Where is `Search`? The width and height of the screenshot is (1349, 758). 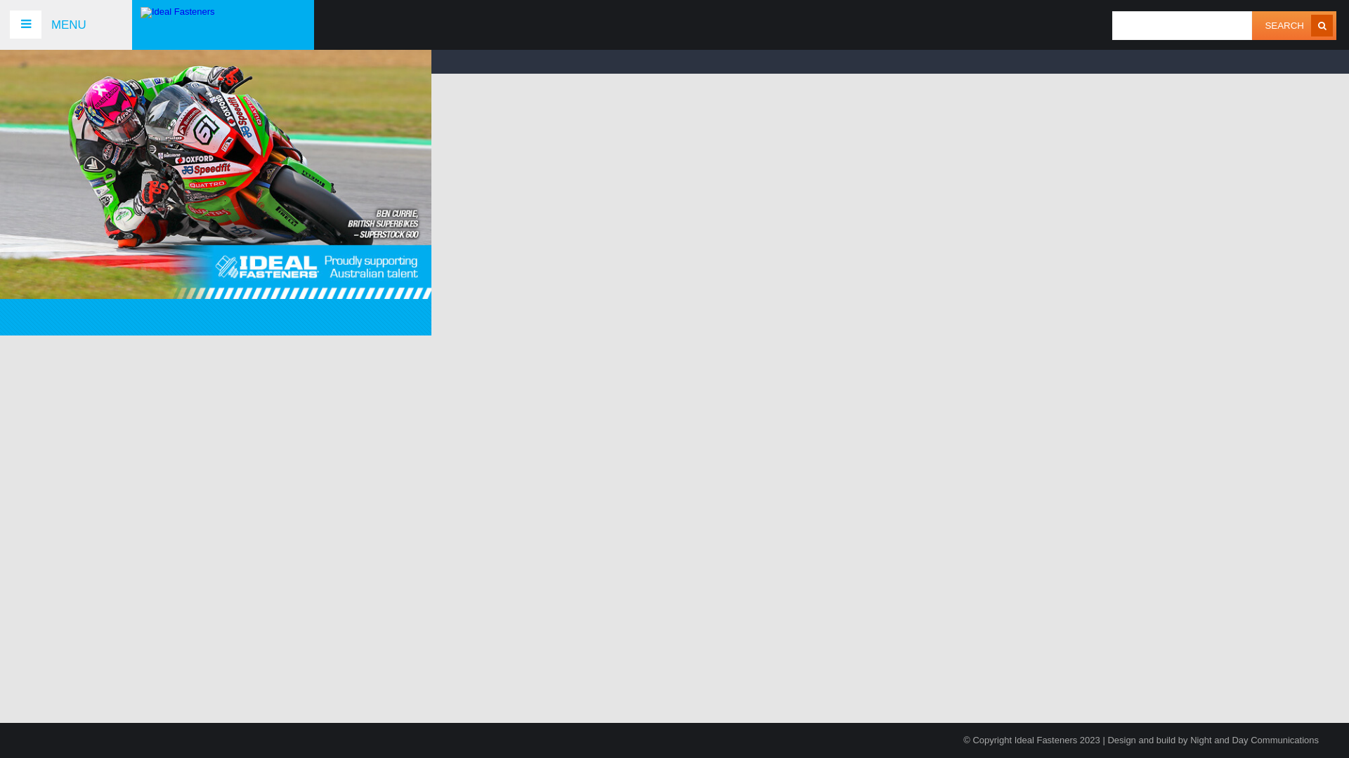
Search is located at coordinates (1284, 25).